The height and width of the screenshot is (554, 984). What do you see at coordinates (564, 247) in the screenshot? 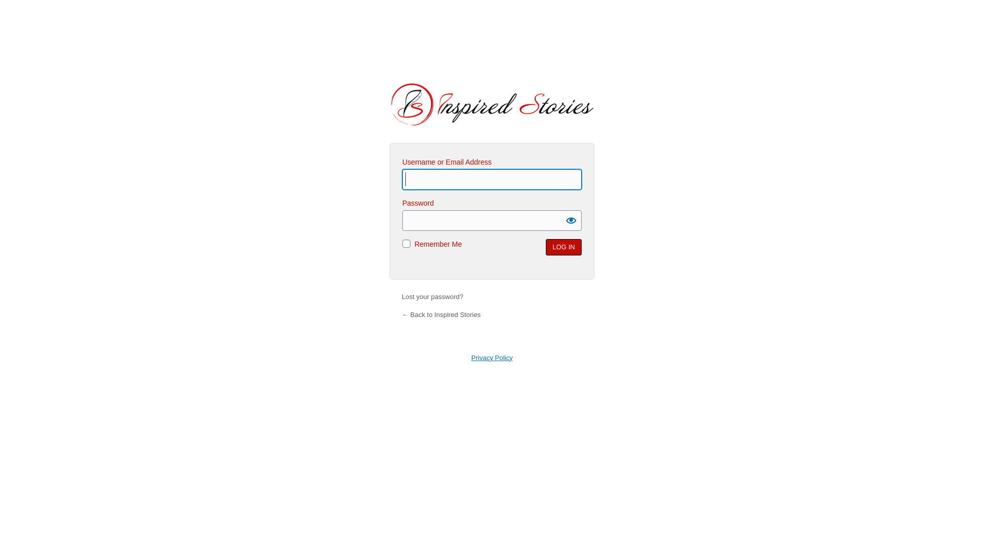
I see `Log In` at bounding box center [564, 247].